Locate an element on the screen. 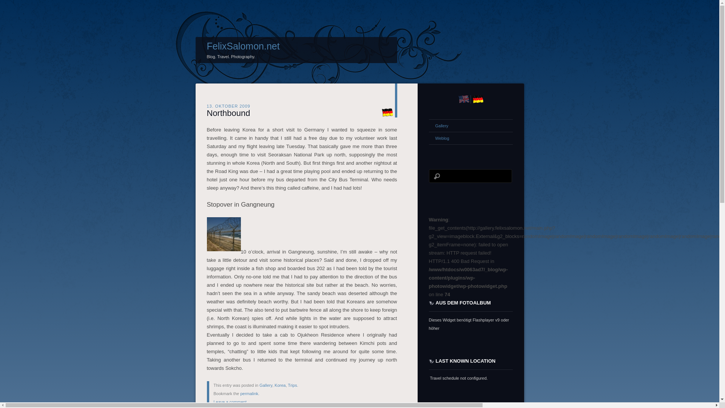  english is located at coordinates (464, 99).